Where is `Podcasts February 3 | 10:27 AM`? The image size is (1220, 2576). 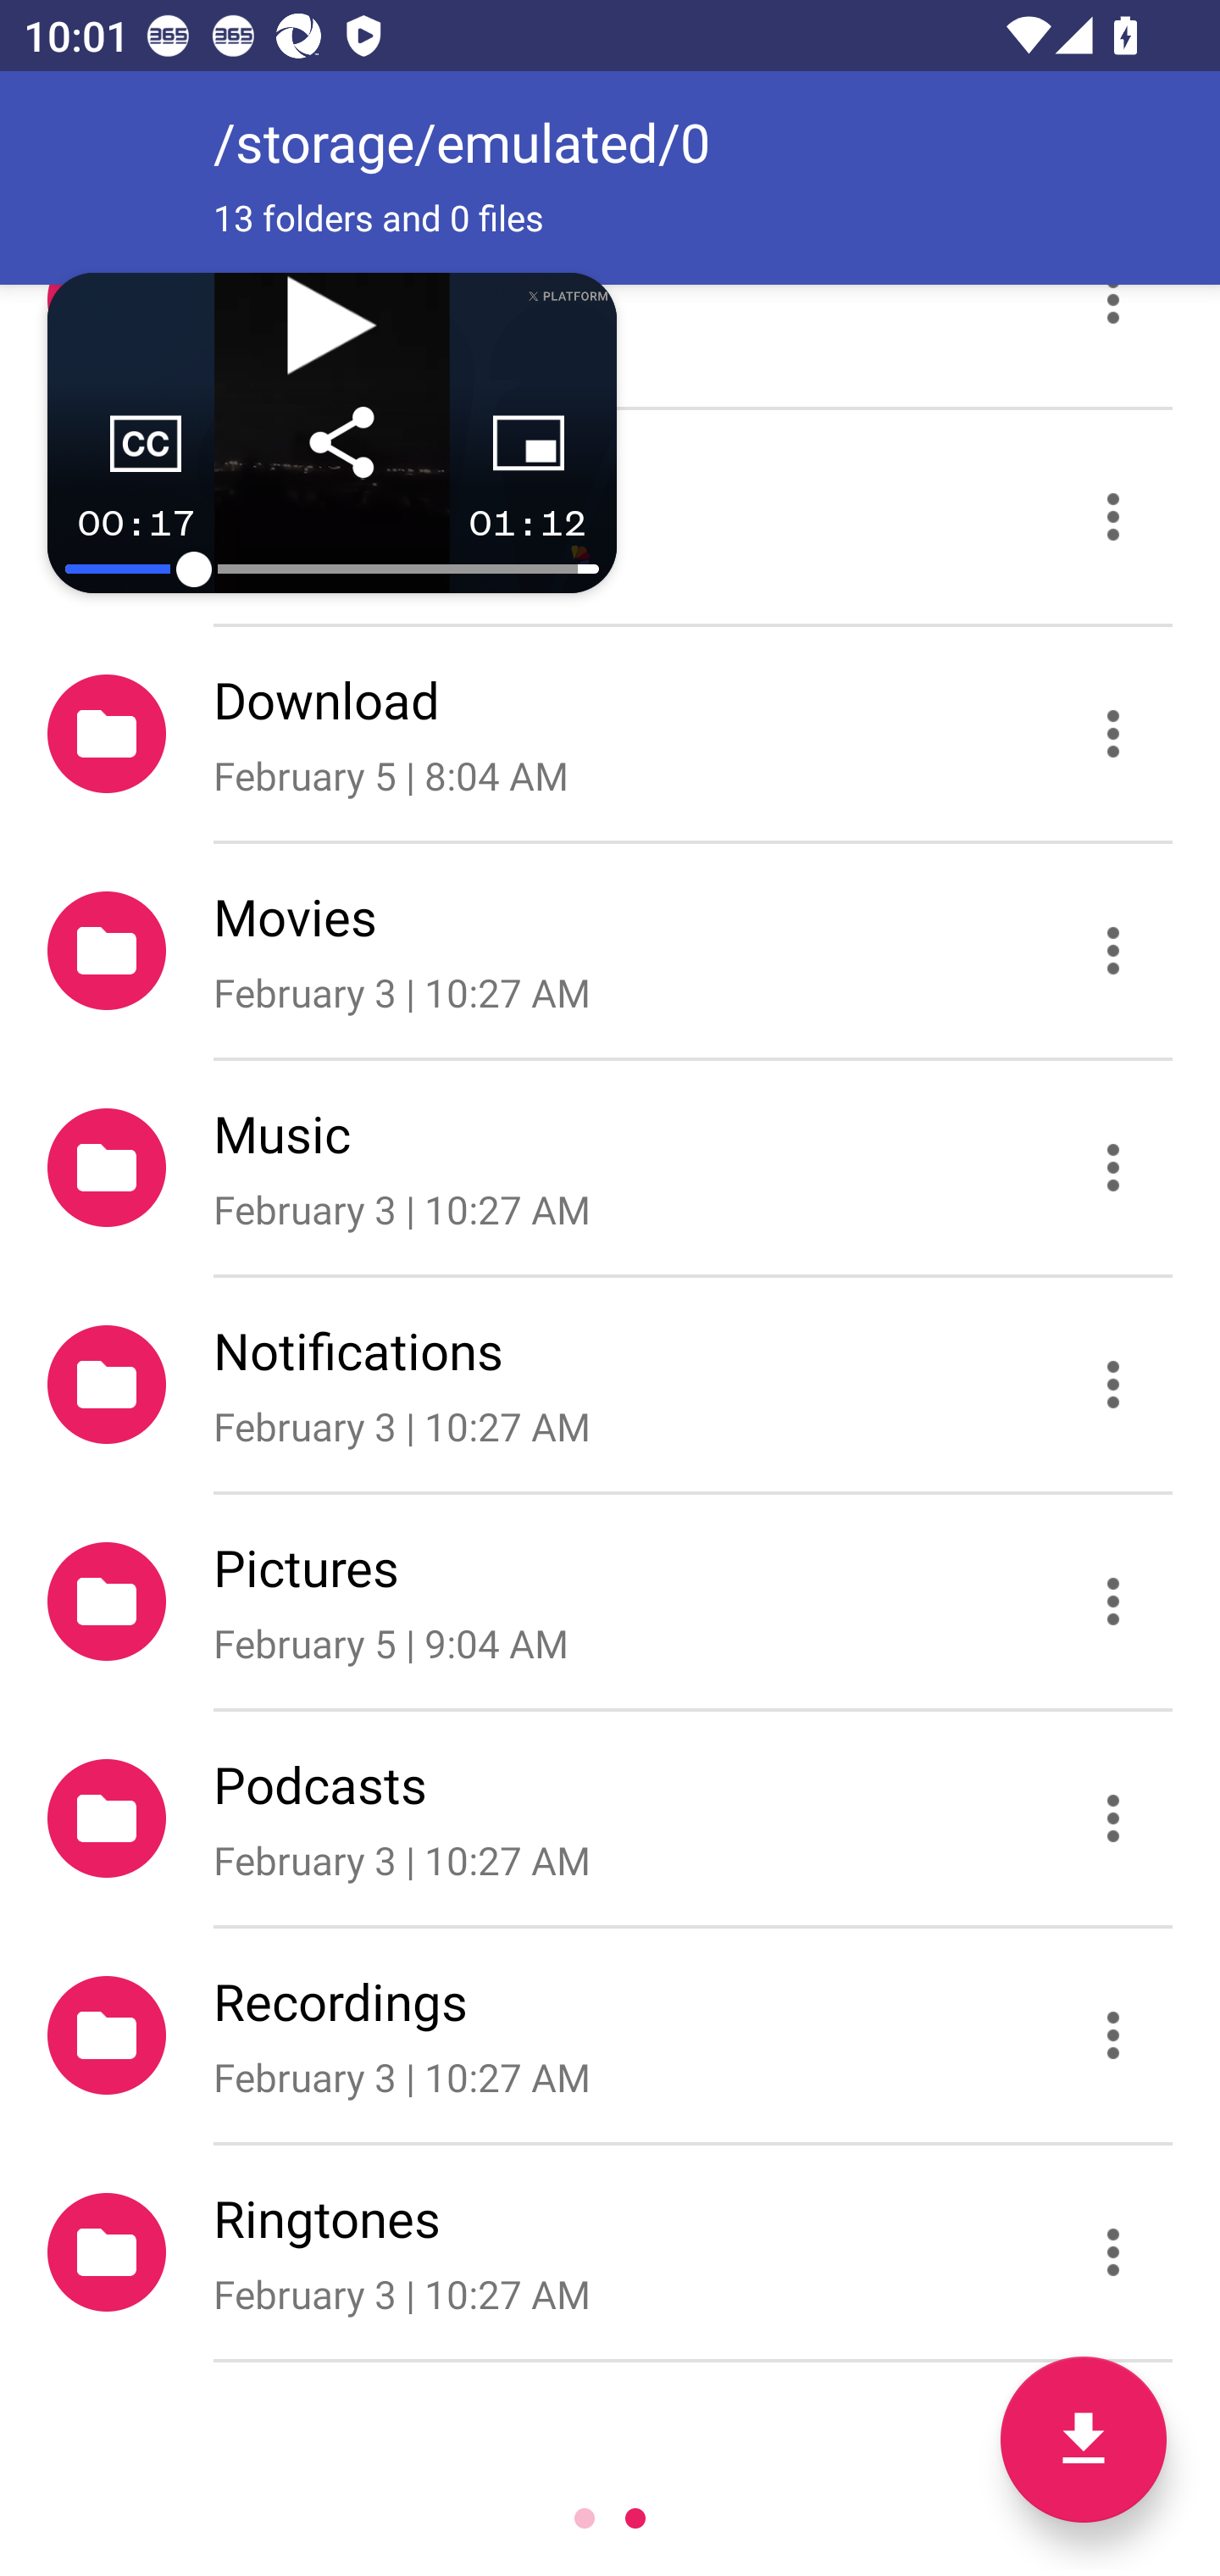 Podcasts February 3 | 10:27 AM is located at coordinates (610, 1817).